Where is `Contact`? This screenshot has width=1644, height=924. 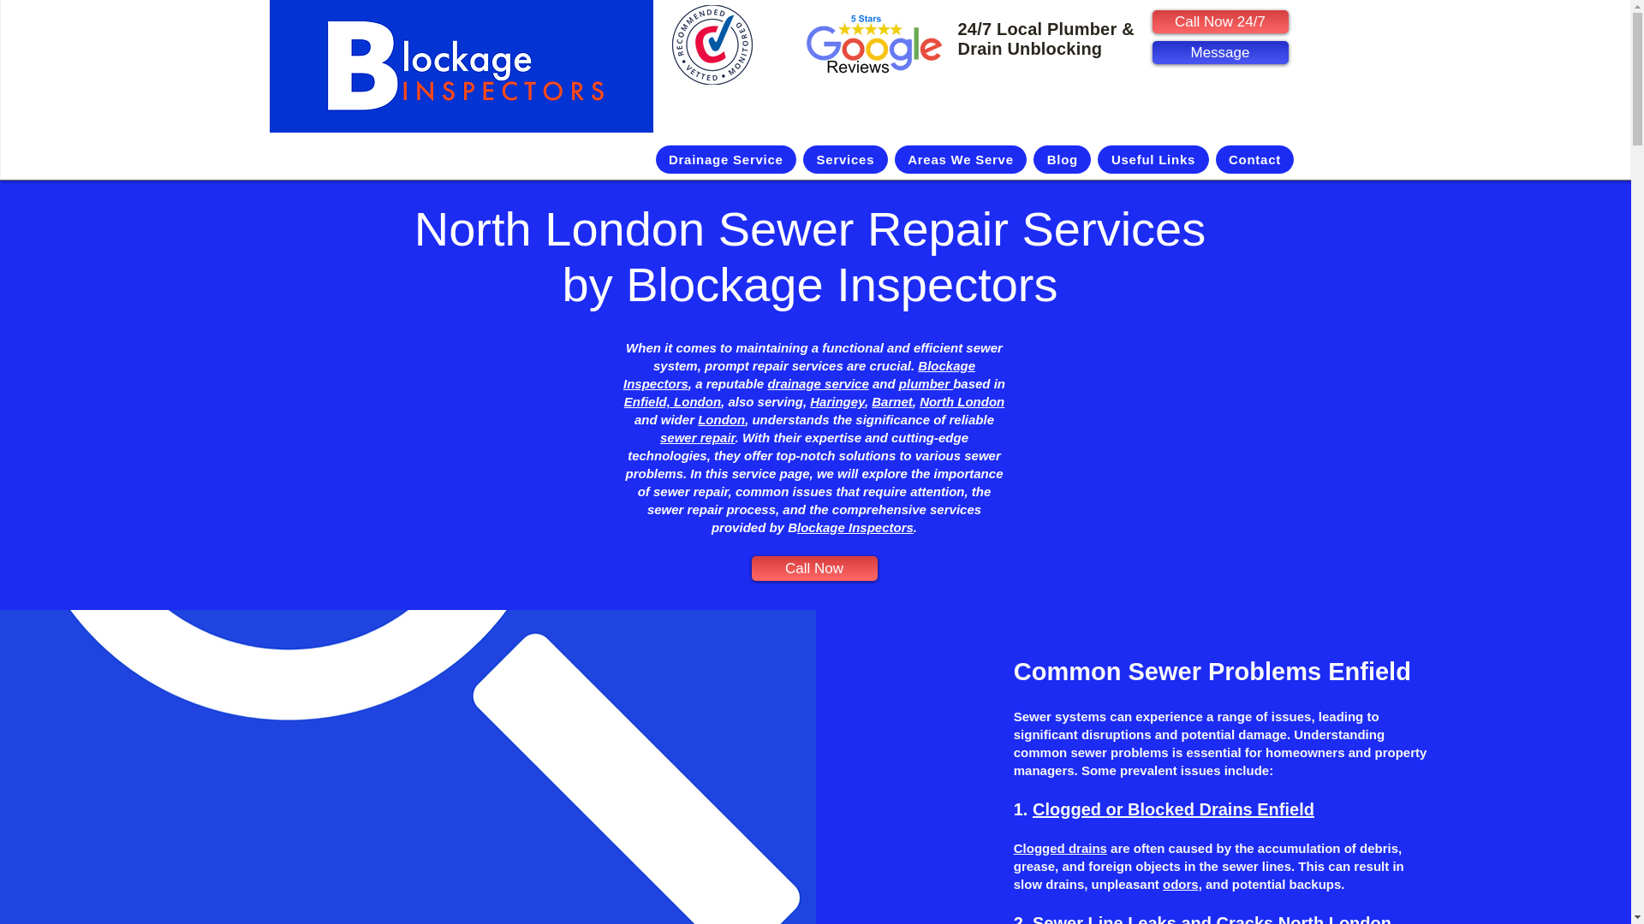 Contact is located at coordinates (1255, 159).